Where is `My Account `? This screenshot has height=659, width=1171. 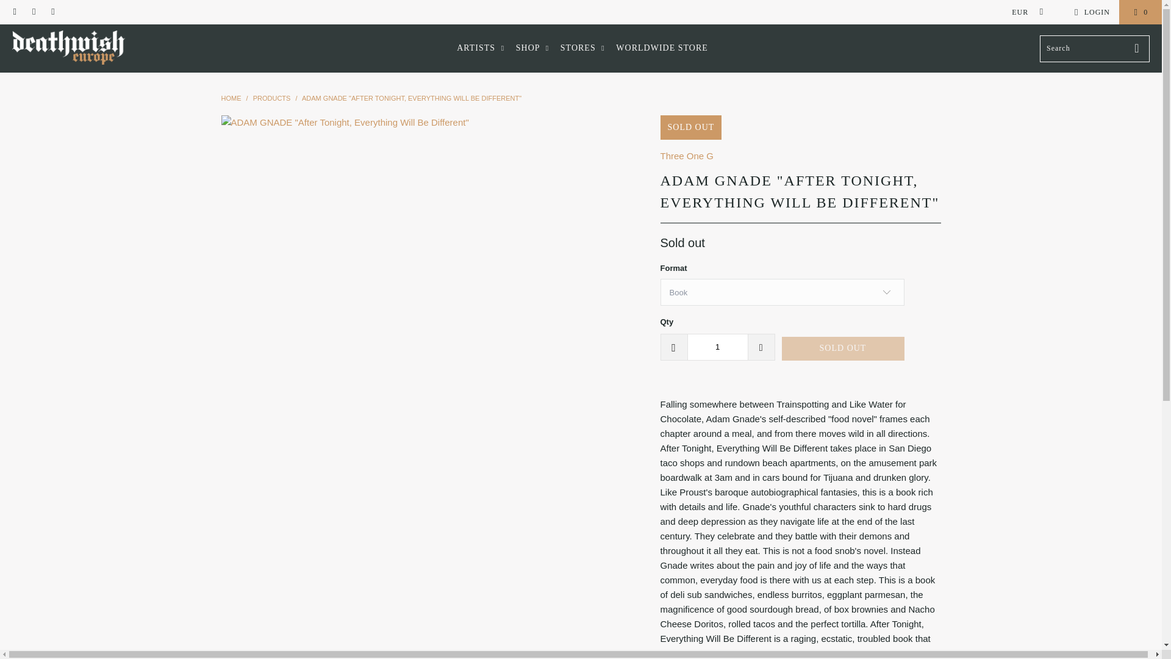 My Account  is located at coordinates (1090, 12).